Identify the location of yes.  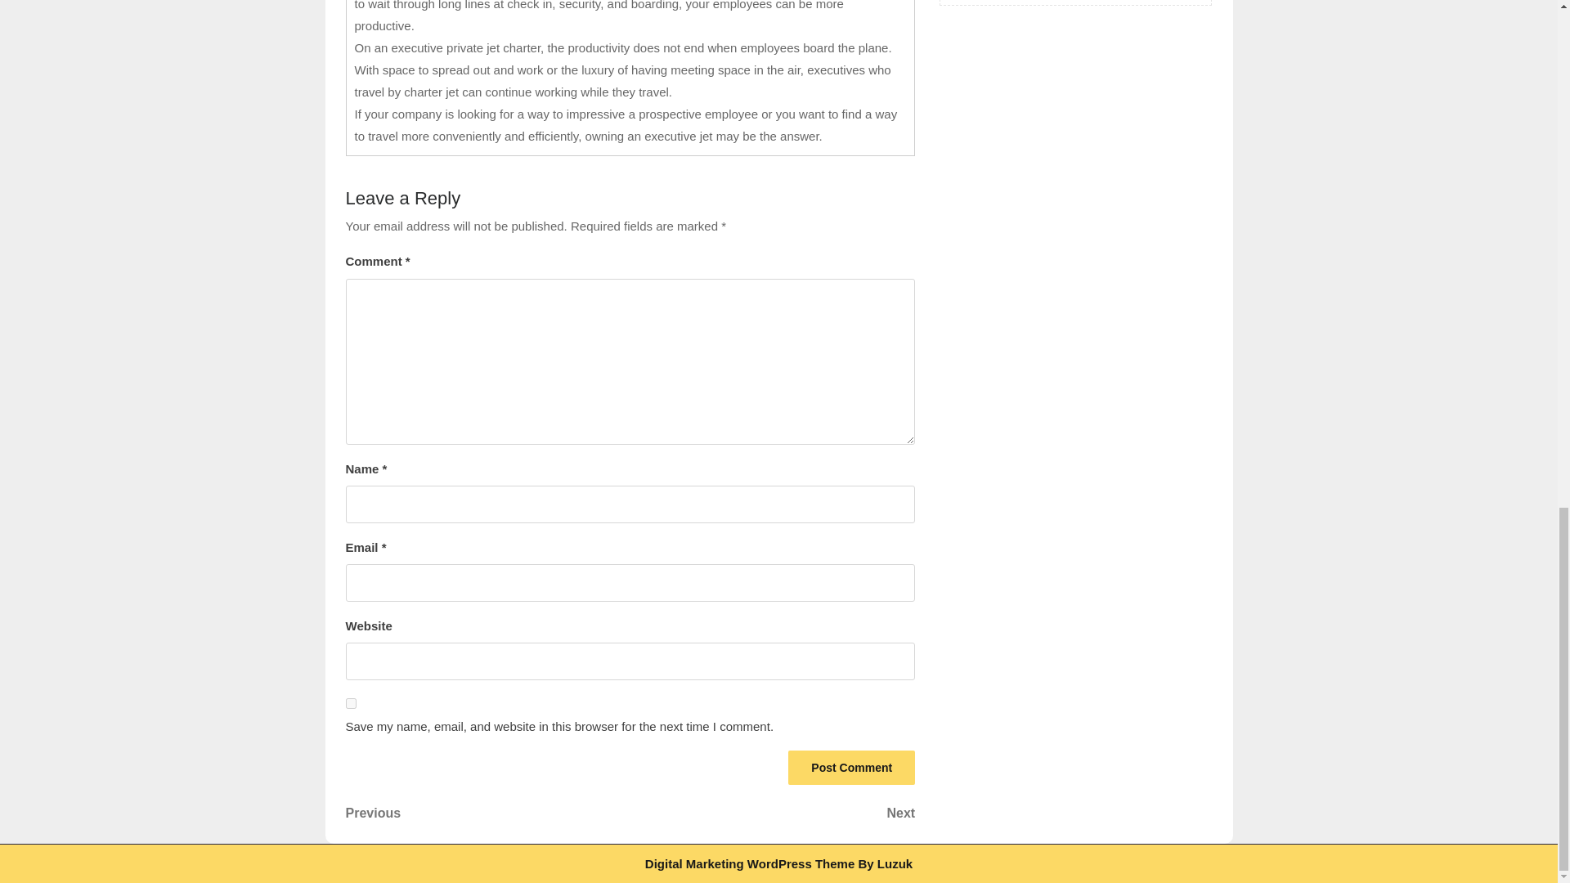
(350, 703).